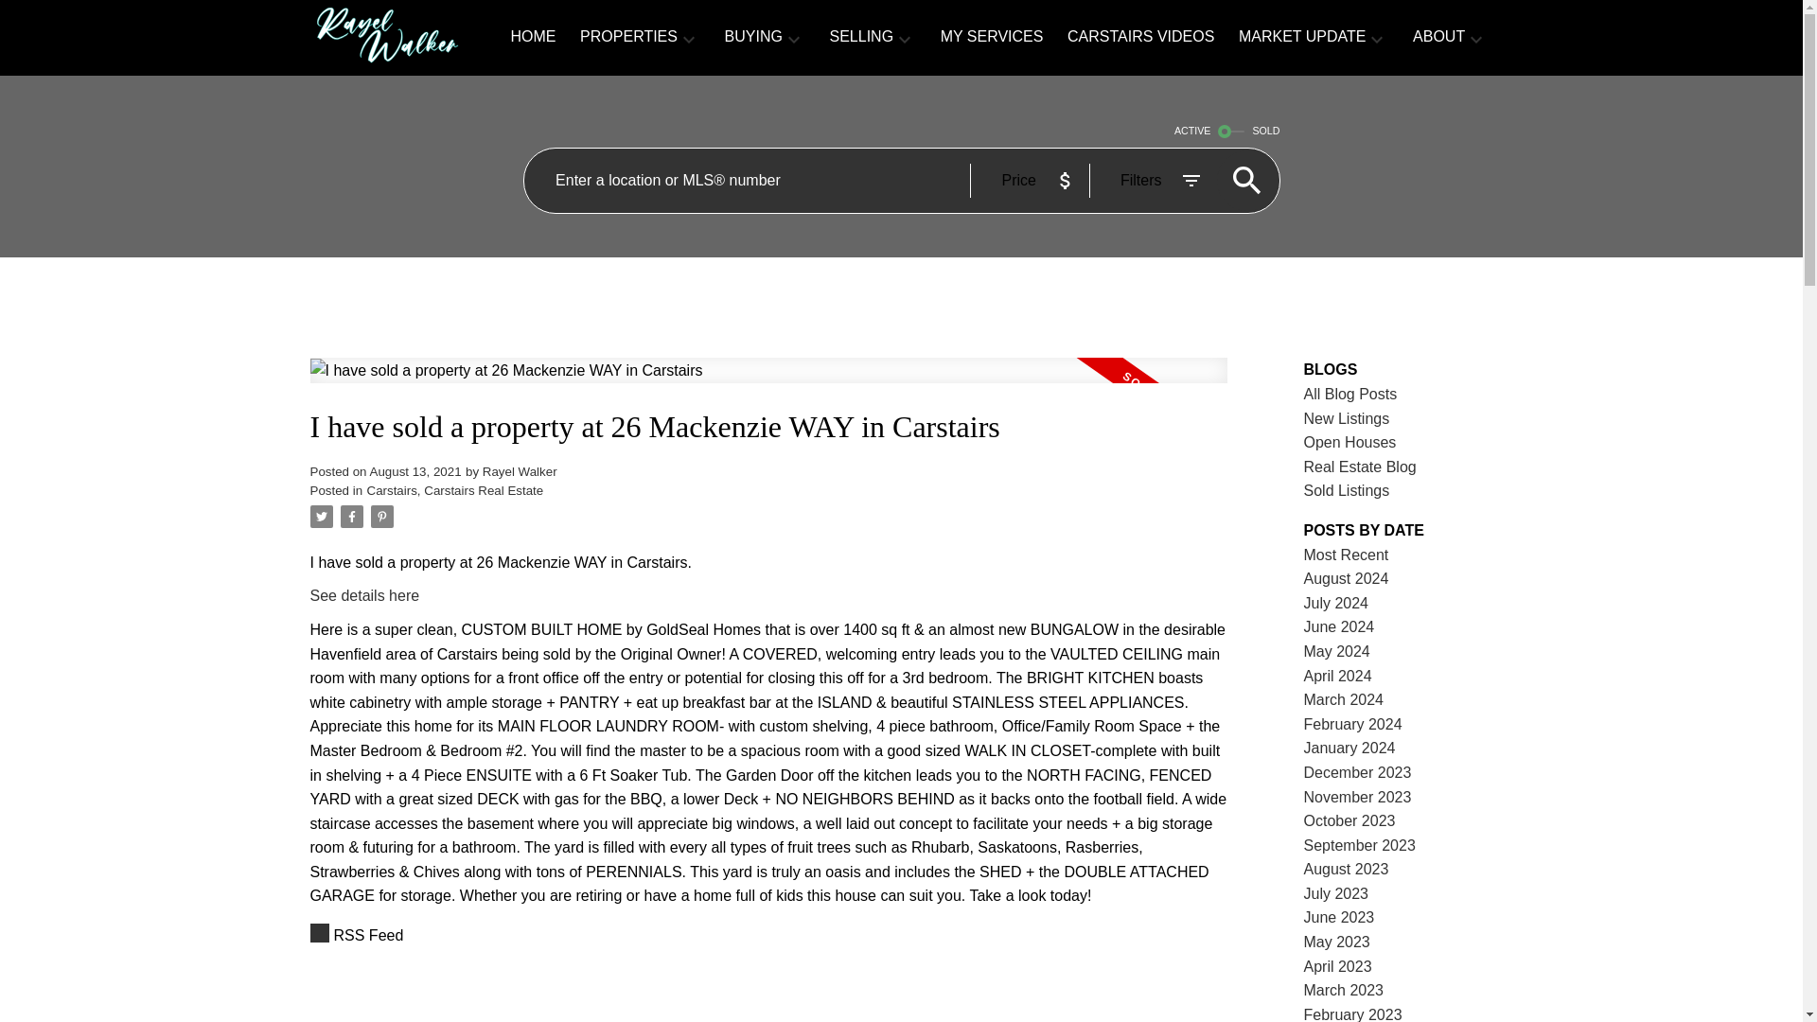  Describe the element at coordinates (1302, 38) in the screenshot. I see `MARKET UPDATE` at that location.